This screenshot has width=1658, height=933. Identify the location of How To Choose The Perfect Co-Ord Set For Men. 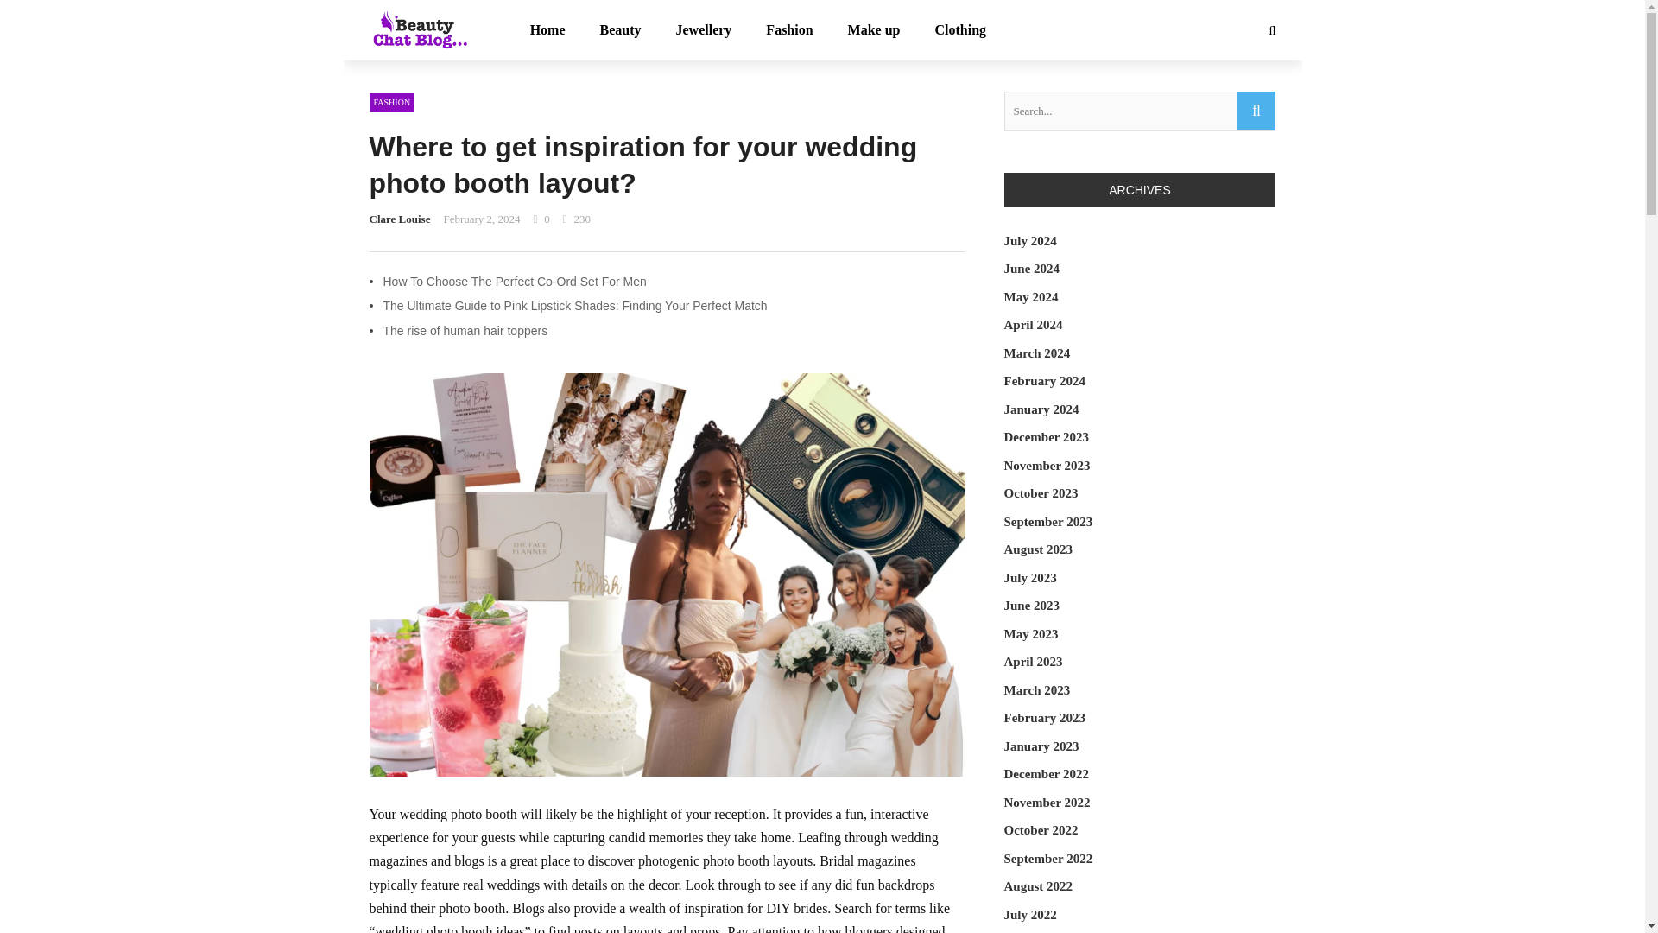
(515, 281).